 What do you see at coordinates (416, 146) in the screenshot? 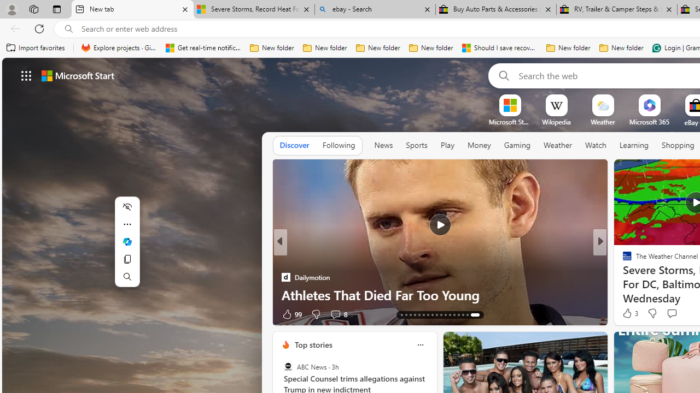
I see `Sports` at bounding box center [416, 146].